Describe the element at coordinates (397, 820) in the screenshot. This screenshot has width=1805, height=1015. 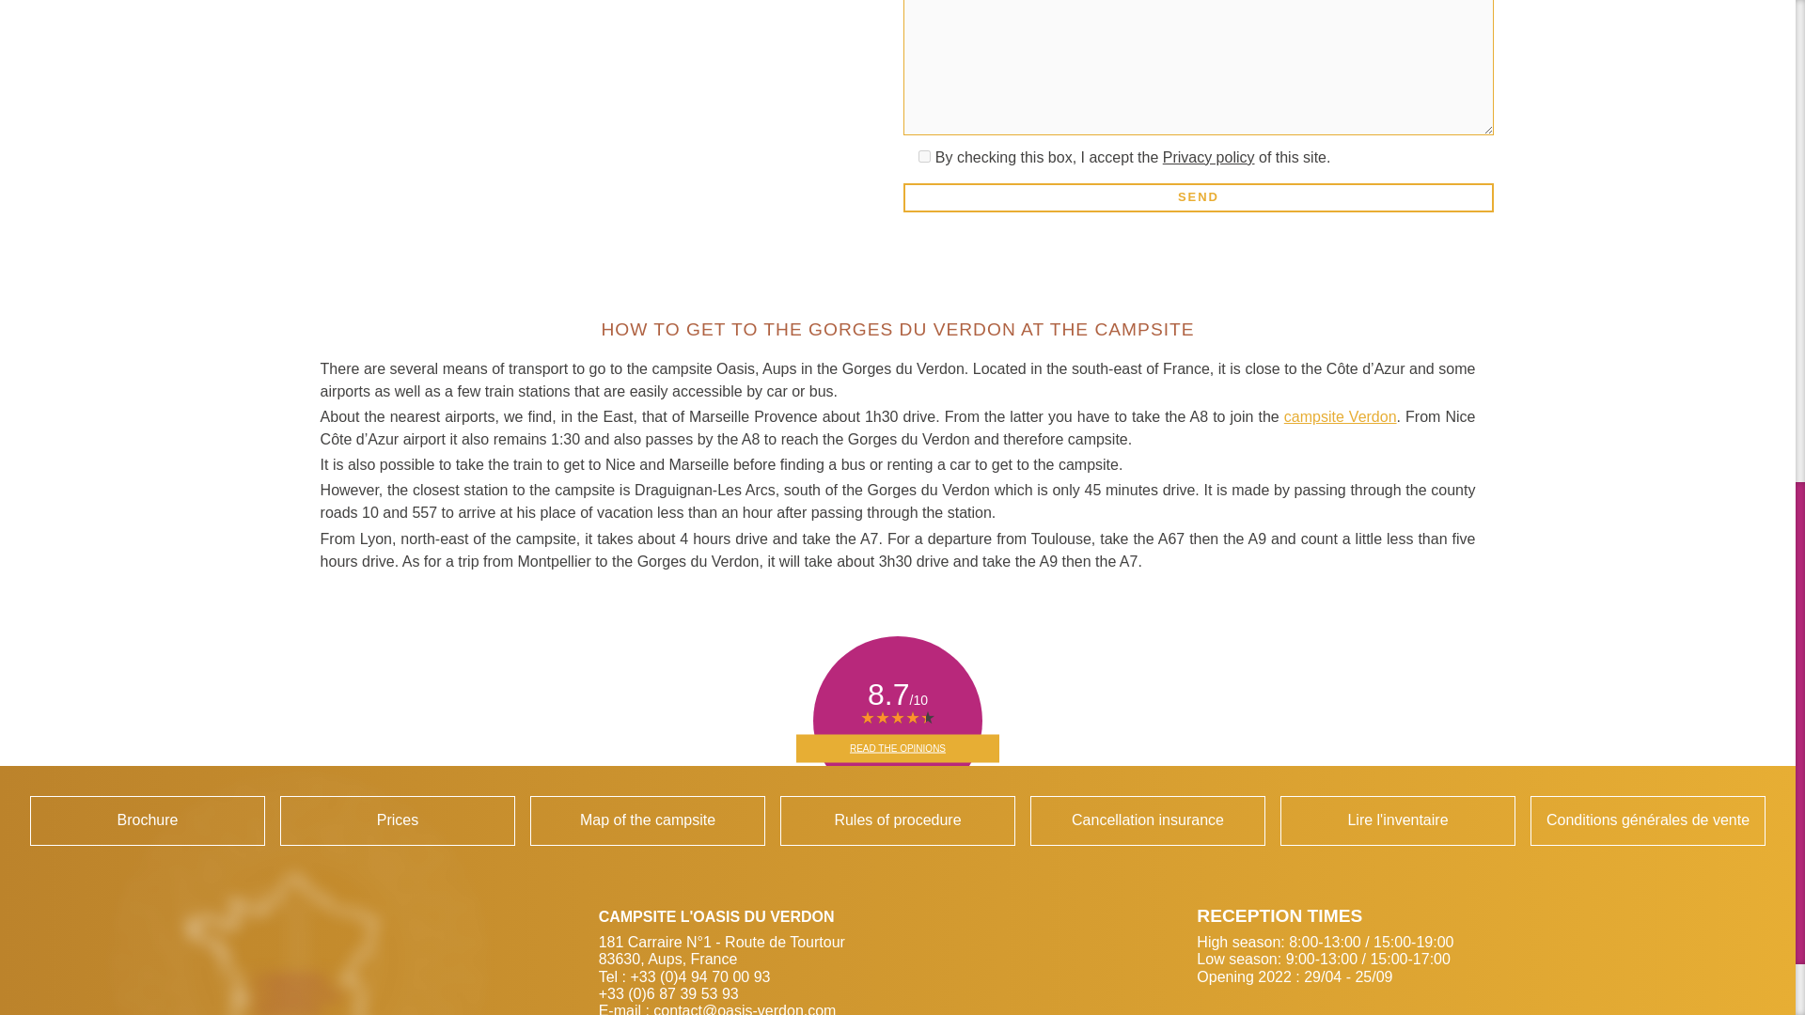
I see `Prices` at that location.